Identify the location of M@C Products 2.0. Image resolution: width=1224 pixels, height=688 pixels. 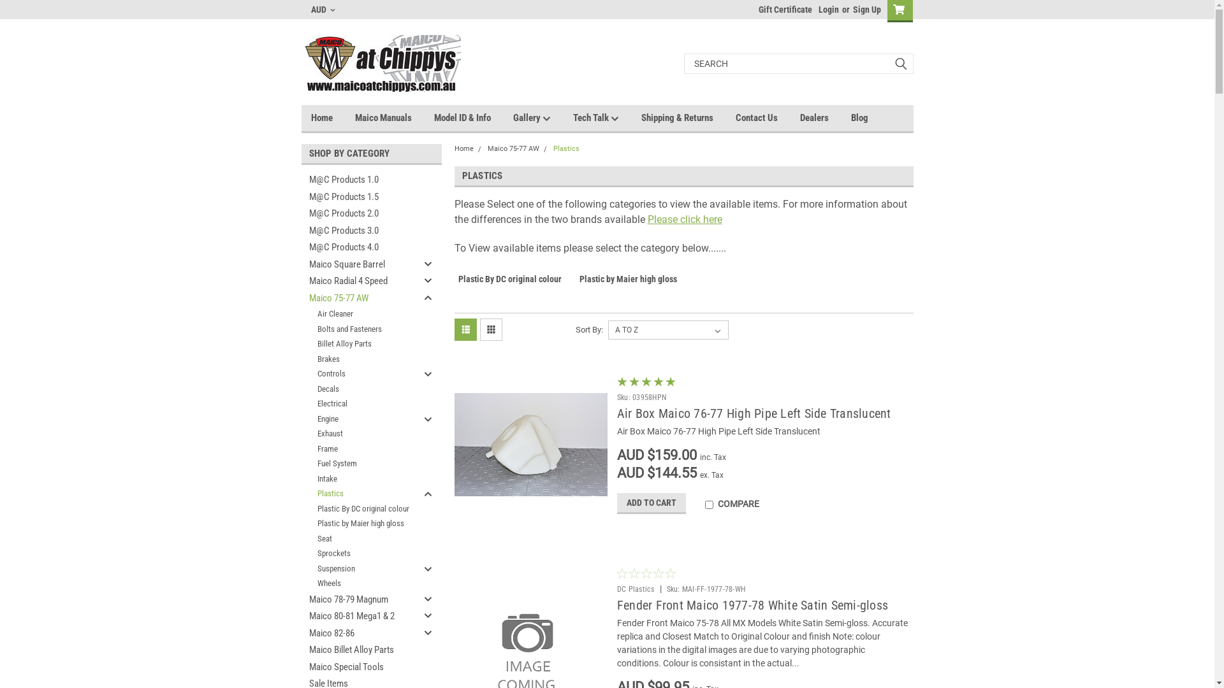
(361, 214).